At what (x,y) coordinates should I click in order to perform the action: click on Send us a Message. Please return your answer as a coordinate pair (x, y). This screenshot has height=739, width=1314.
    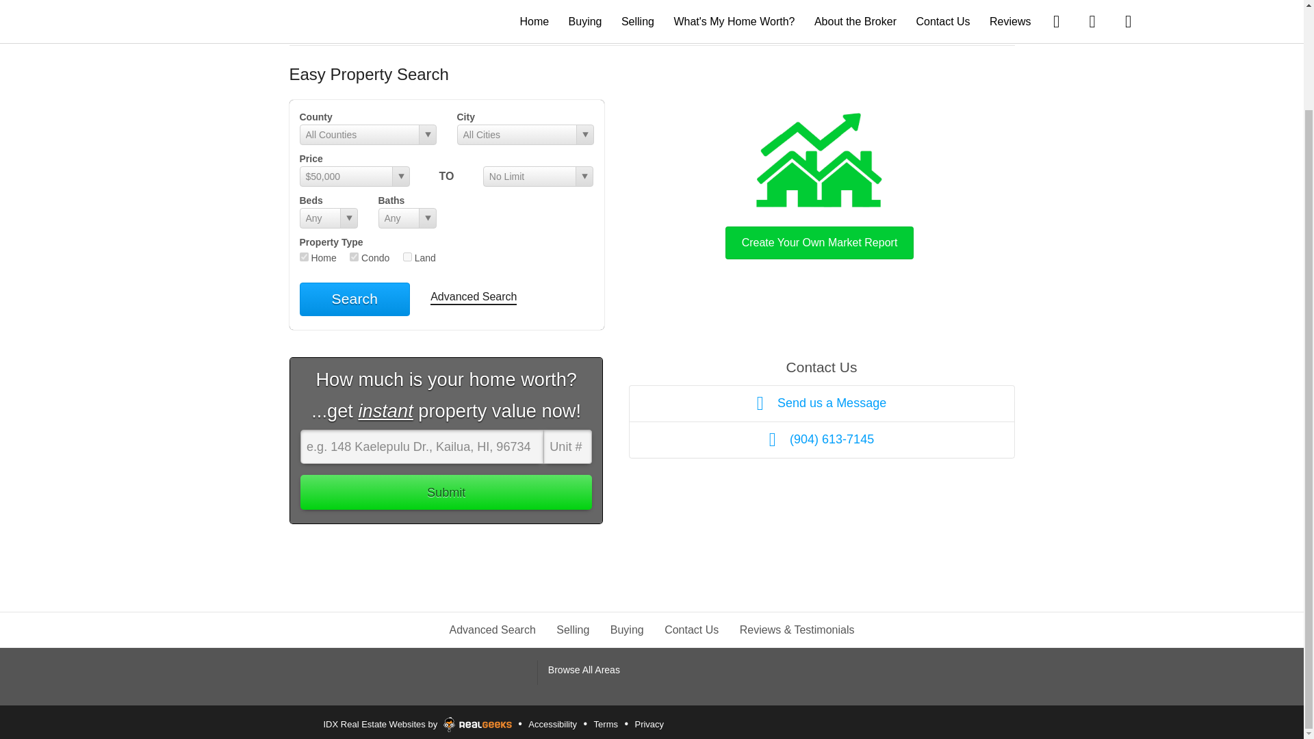
    Looking at the image, I should click on (821, 402).